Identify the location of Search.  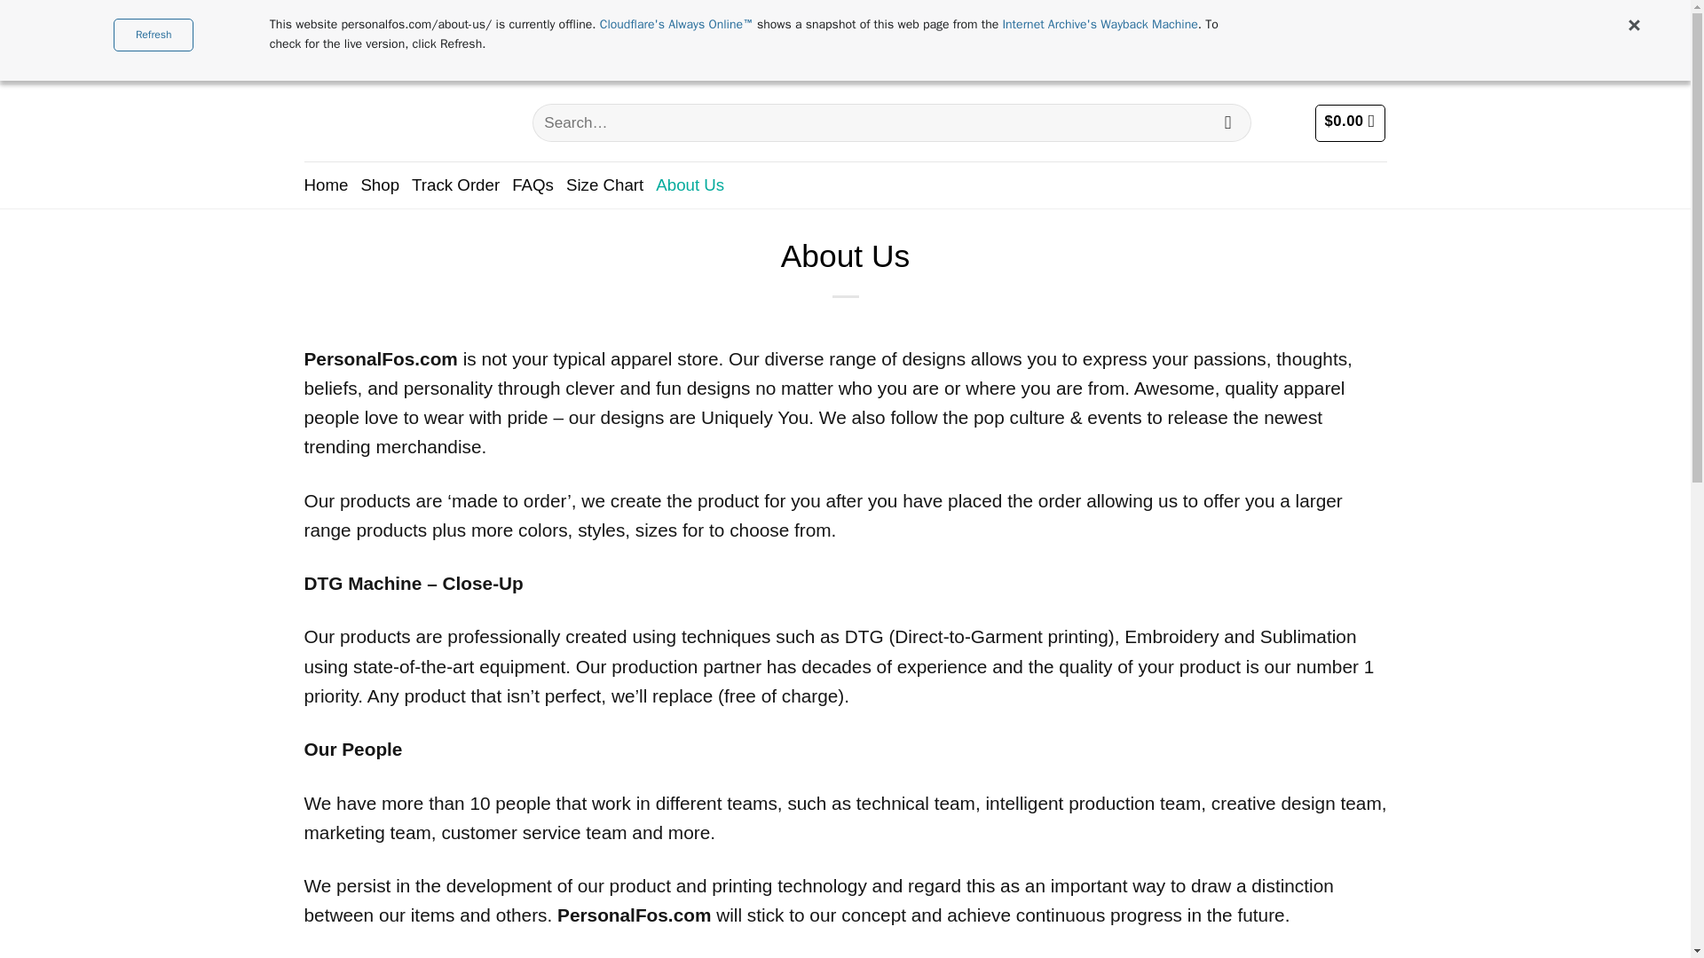
(1227, 122).